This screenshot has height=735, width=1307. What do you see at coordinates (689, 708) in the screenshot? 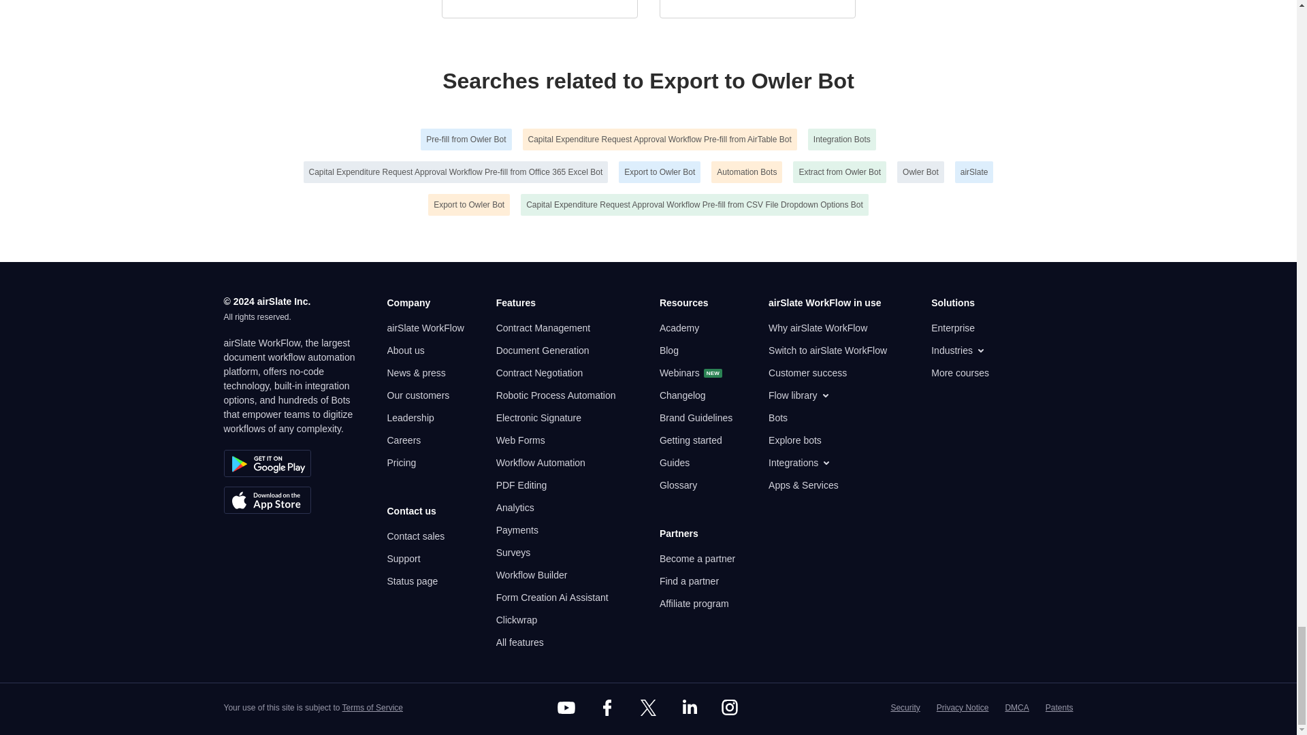
I see `LinkedIn` at bounding box center [689, 708].